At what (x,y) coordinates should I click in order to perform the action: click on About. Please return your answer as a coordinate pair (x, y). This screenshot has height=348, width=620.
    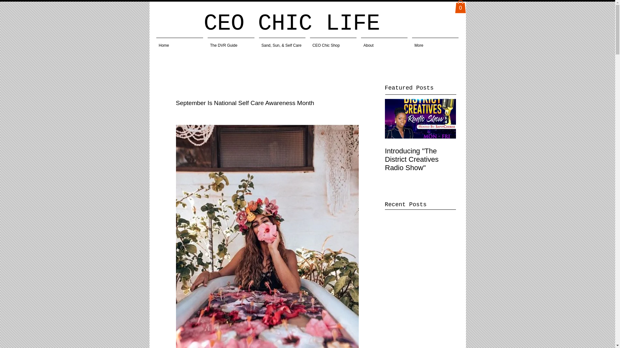
    Looking at the image, I should click on (384, 42).